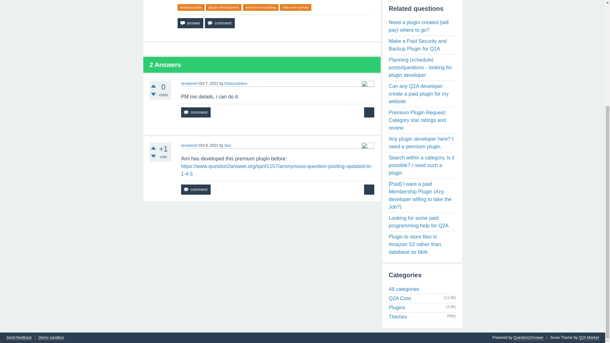  I want to click on comment, so click(220, 23).